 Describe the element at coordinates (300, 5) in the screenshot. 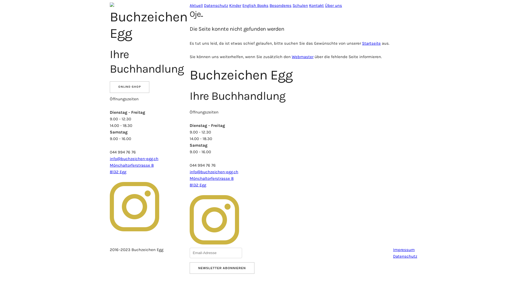

I see `Schulen` at that location.